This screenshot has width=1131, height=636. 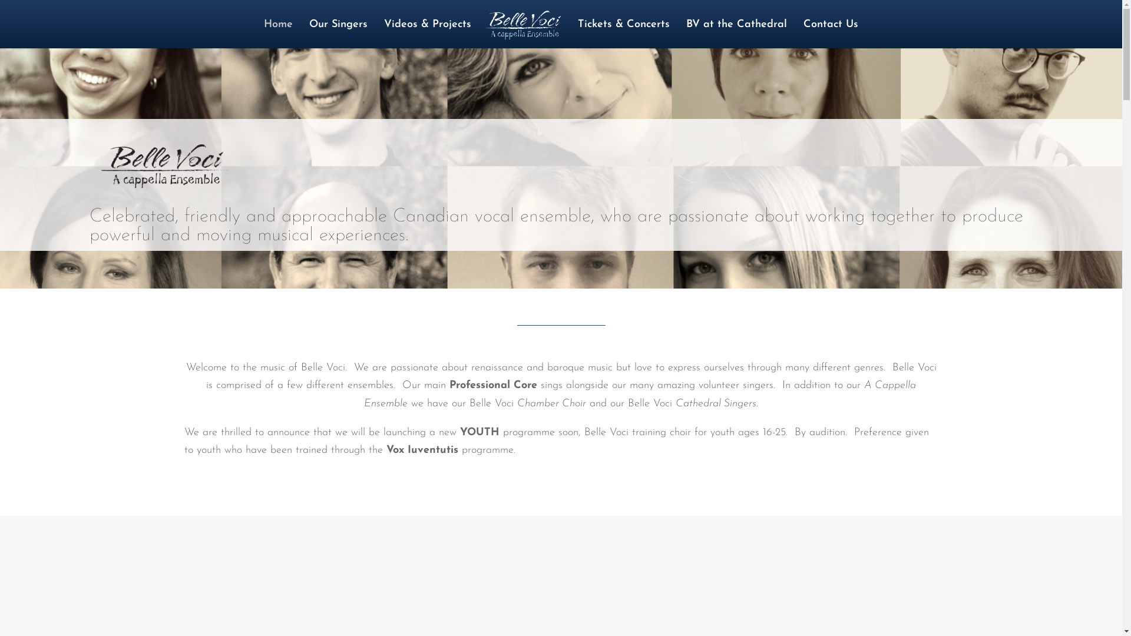 What do you see at coordinates (338, 34) in the screenshot?
I see `Our Singers` at bounding box center [338, 34].